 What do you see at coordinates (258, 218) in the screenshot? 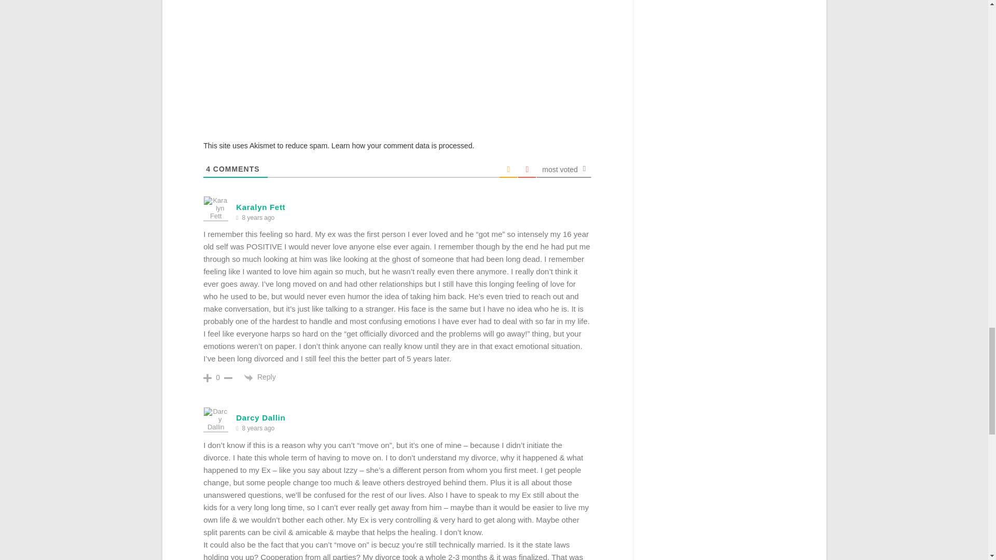
I see `February 19, 2018 12:10 pm` at bounding box center [258, 218].